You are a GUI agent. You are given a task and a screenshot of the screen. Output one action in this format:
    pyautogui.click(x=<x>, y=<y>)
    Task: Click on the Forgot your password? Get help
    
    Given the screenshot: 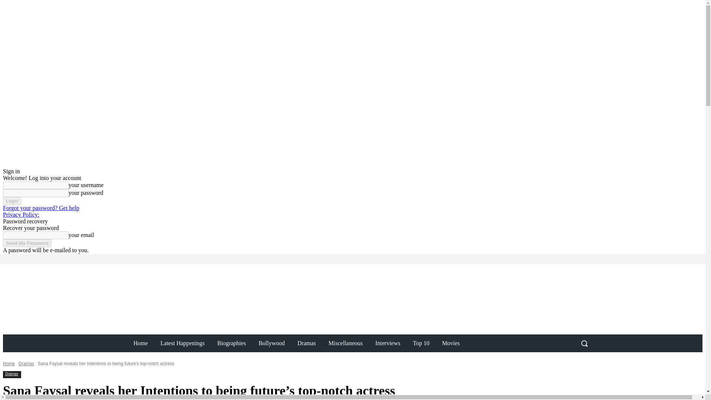 What is the action you would take?
    pyautogui.click(x=41, y=208)
    